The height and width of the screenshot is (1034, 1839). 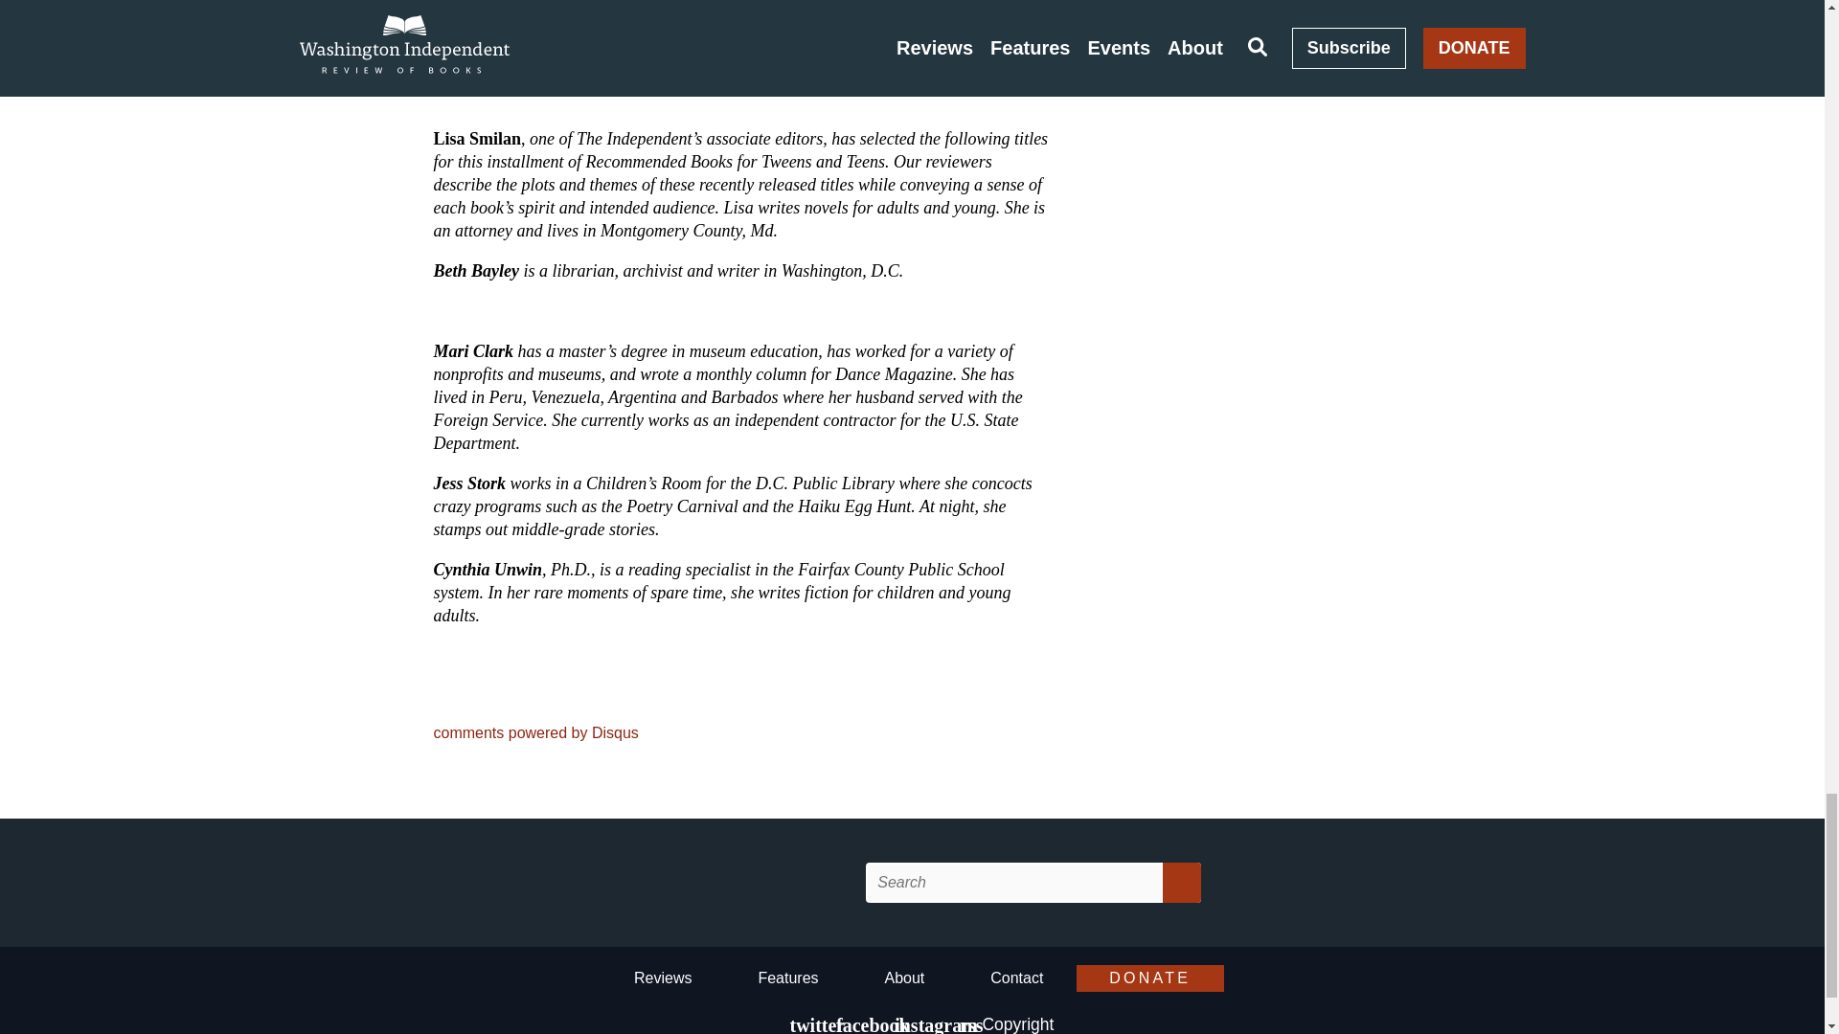 What do you see at coordinates (787, 980) in the screenshot?
I see `Features` at bounding box center [787, 980].